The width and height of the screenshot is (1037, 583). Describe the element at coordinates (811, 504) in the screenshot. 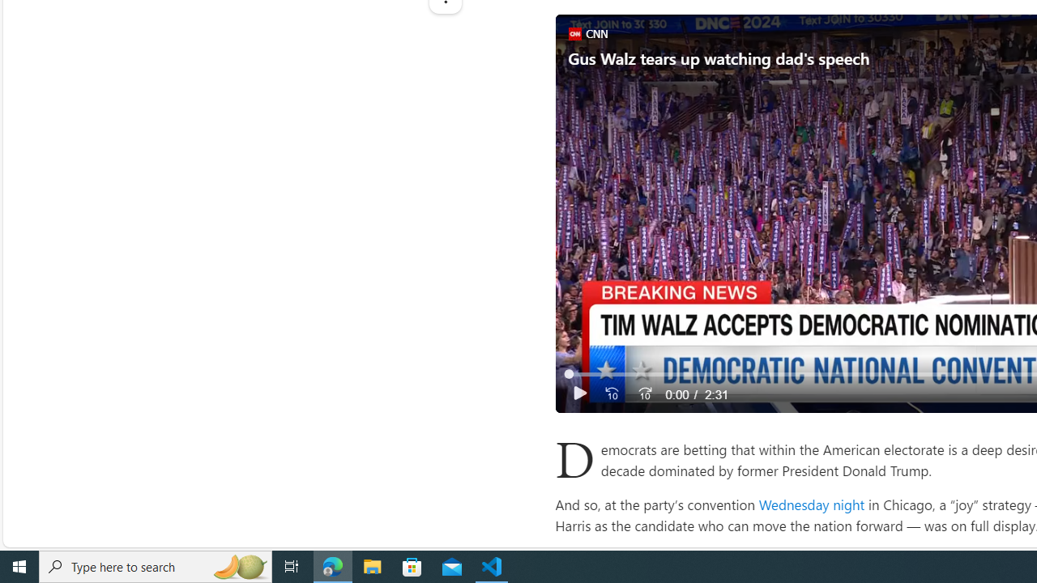

I see `Wednesday night` at that location.